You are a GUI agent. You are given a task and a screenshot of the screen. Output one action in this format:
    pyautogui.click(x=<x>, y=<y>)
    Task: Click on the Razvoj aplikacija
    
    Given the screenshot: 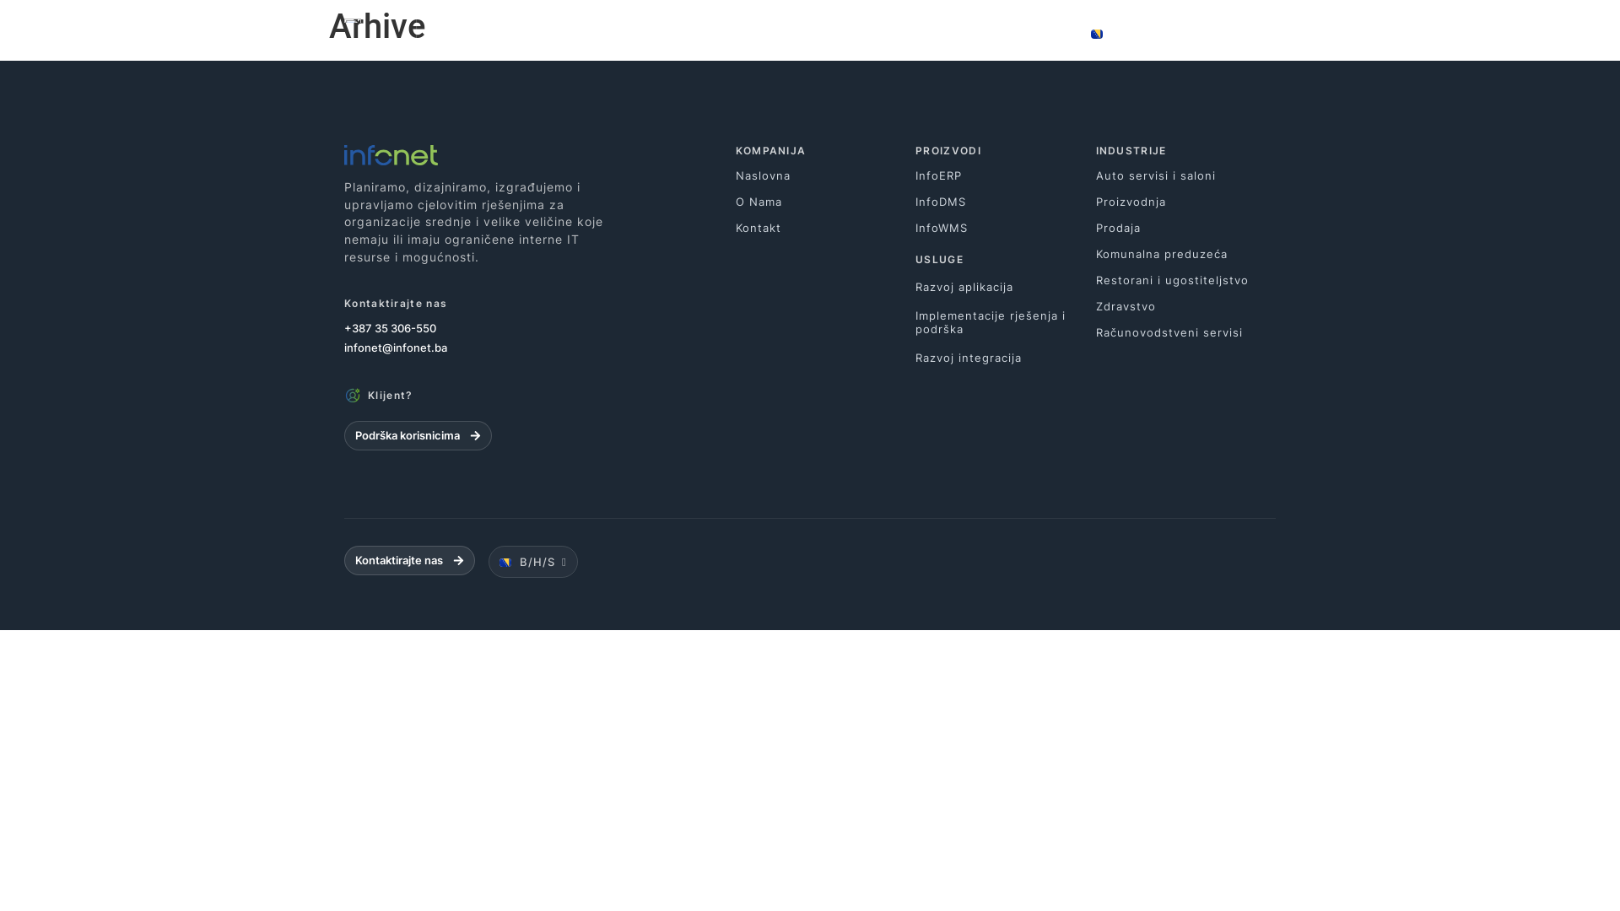 What is the action you would take?
    pyautogui.click(x=1006, y=287)
    